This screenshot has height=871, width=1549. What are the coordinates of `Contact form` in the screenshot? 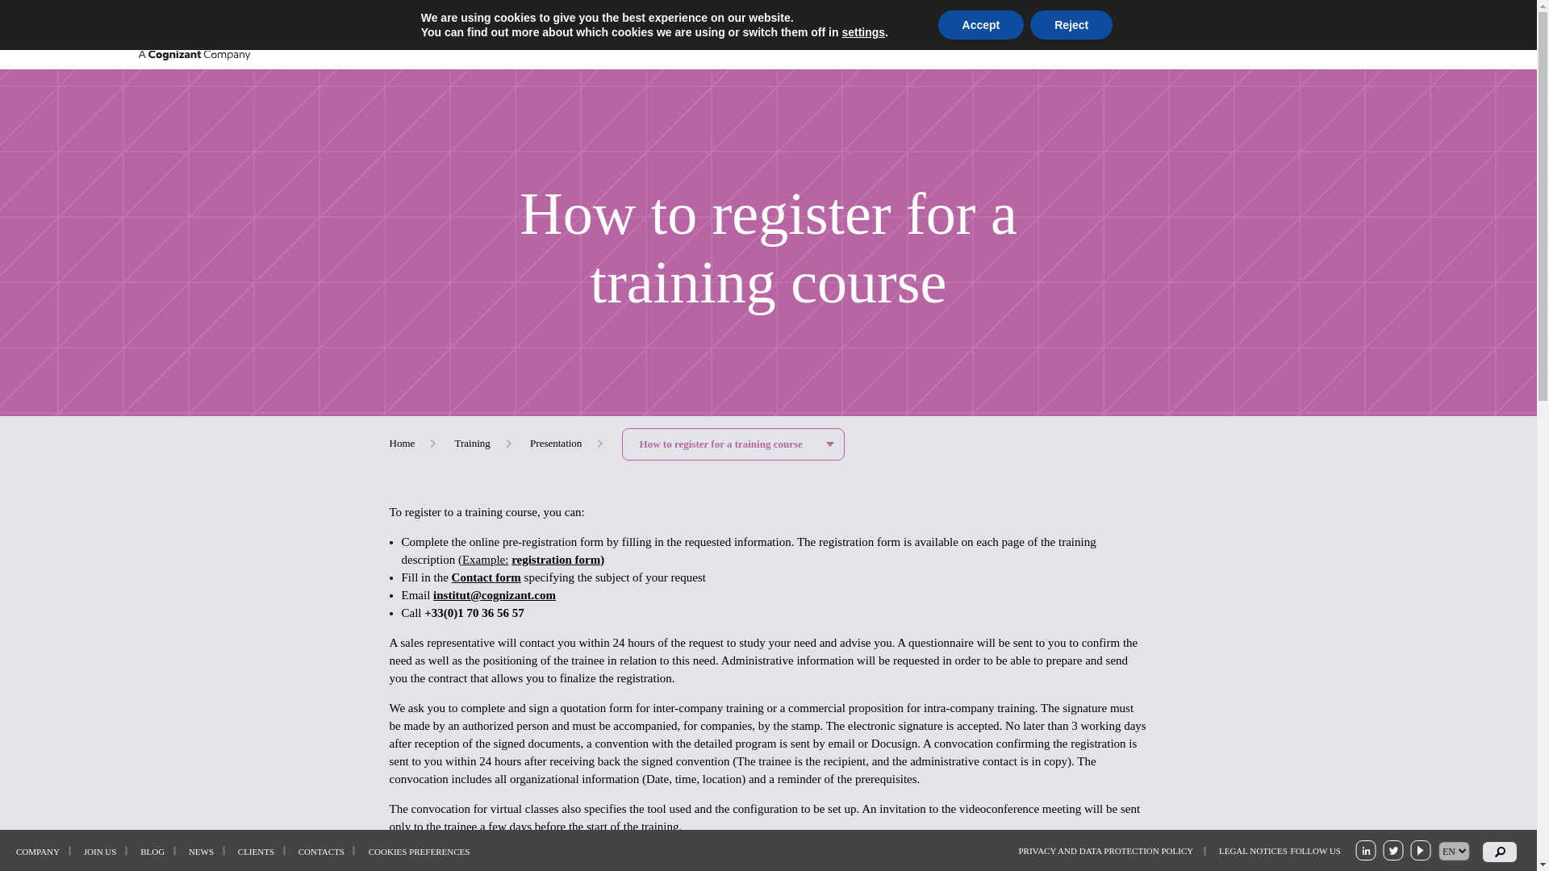 It's located at (486, 577).